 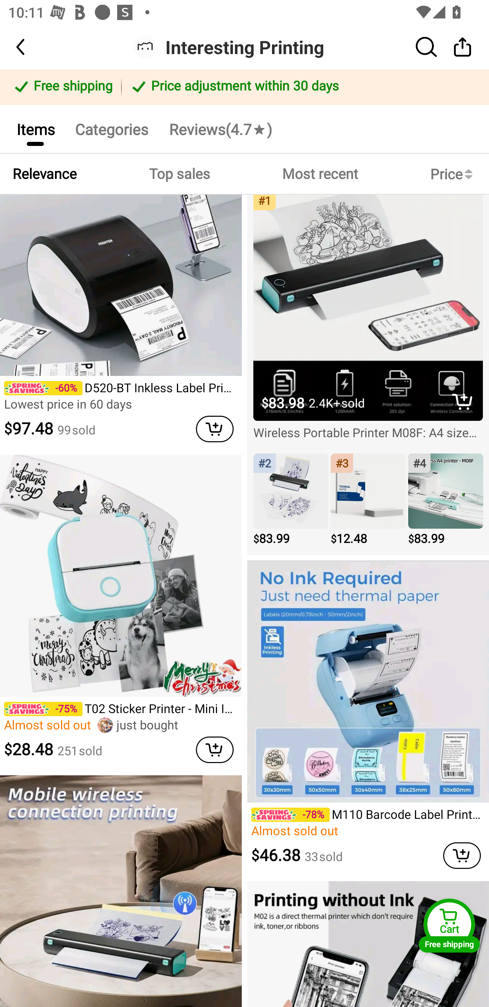 What do you see at coordinates (291, 500) in the screenshot?
I see `#2 $83.99` at bounding box center [291, 500].